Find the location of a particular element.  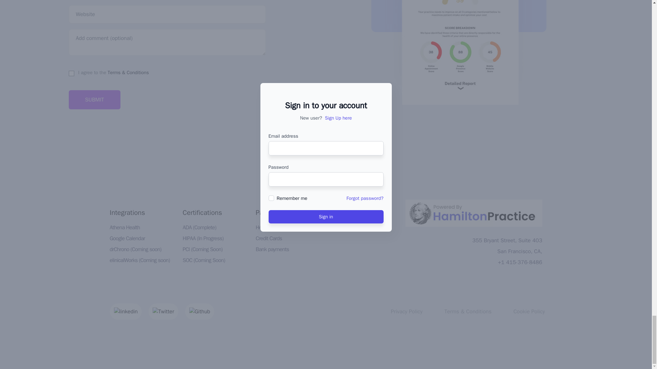

Health Insurance is located at coordinates (273, 228).